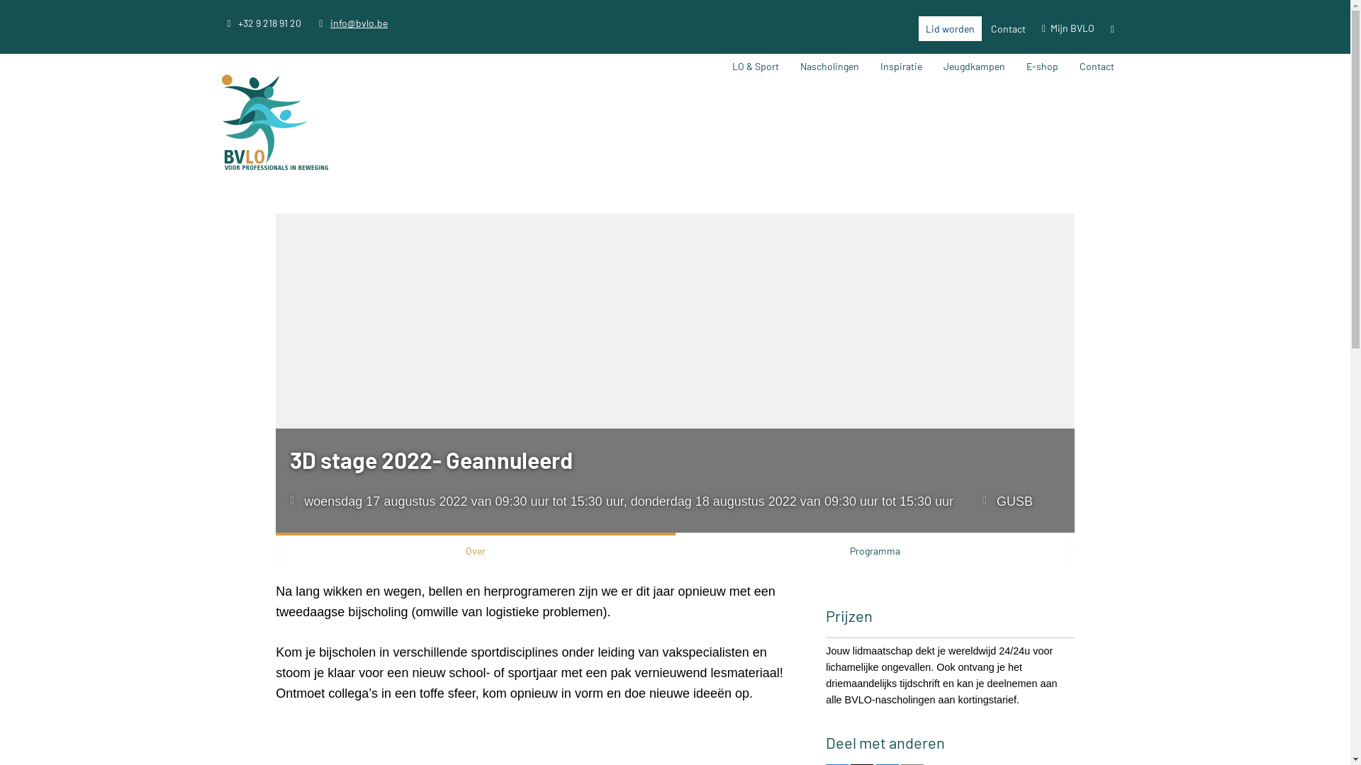 The height and width of the screenshot is (765, 1361). What do you see at coordinates (948, 92) in the screenshot?
I see `Apps voor de les LO` at bounding box center [948, 92].